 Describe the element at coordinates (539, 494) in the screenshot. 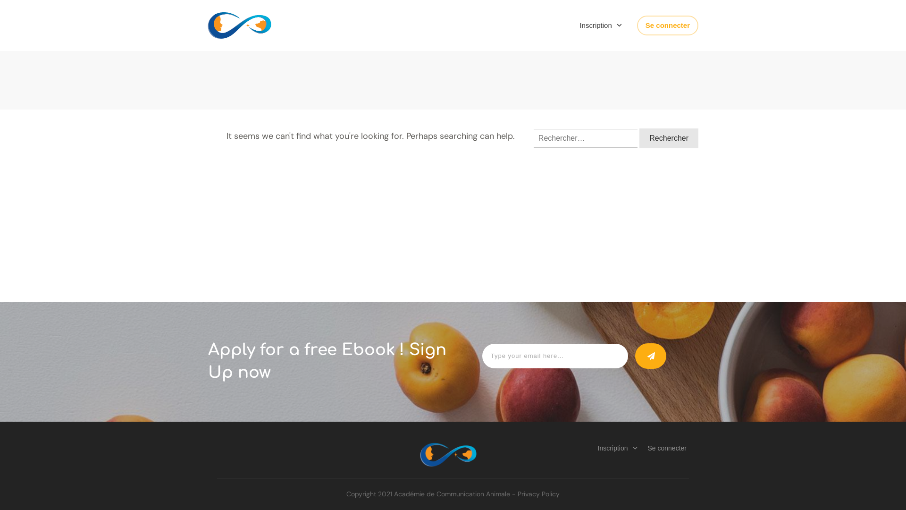

I see `Privacy Policy` at that location.